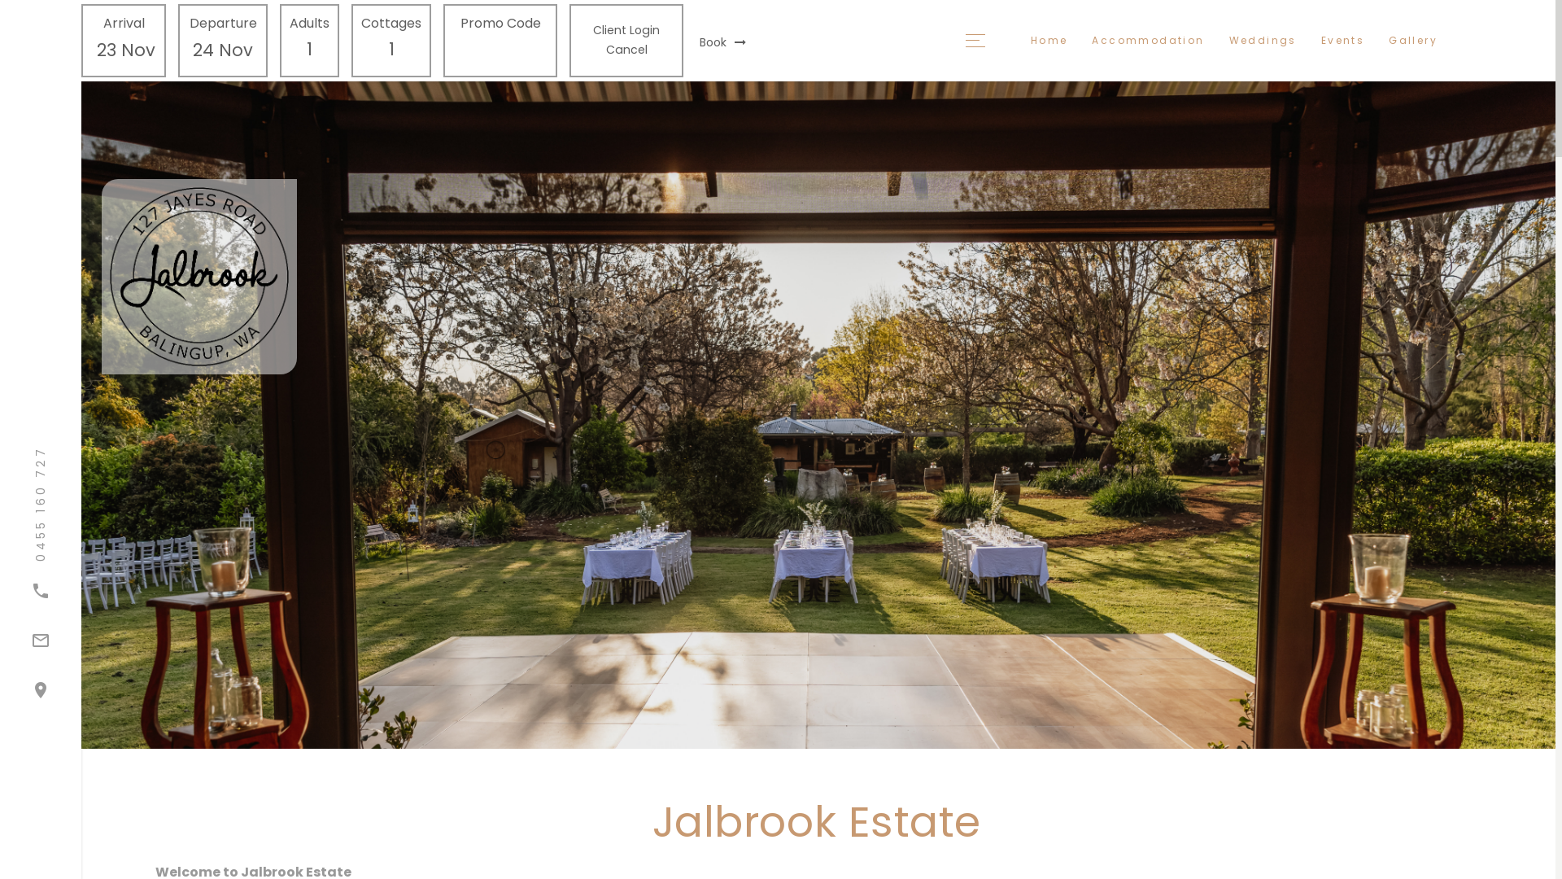  I want to click on Book, so click(722, 42).